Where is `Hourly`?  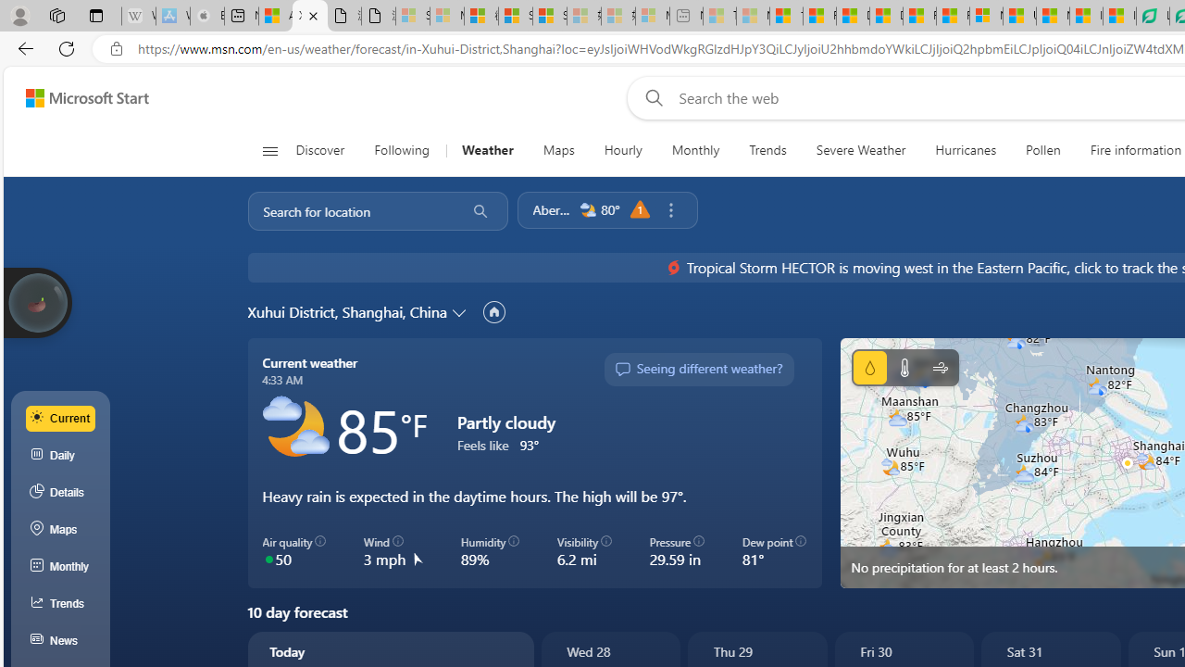
Hourly is located at coordinates (623, 150).